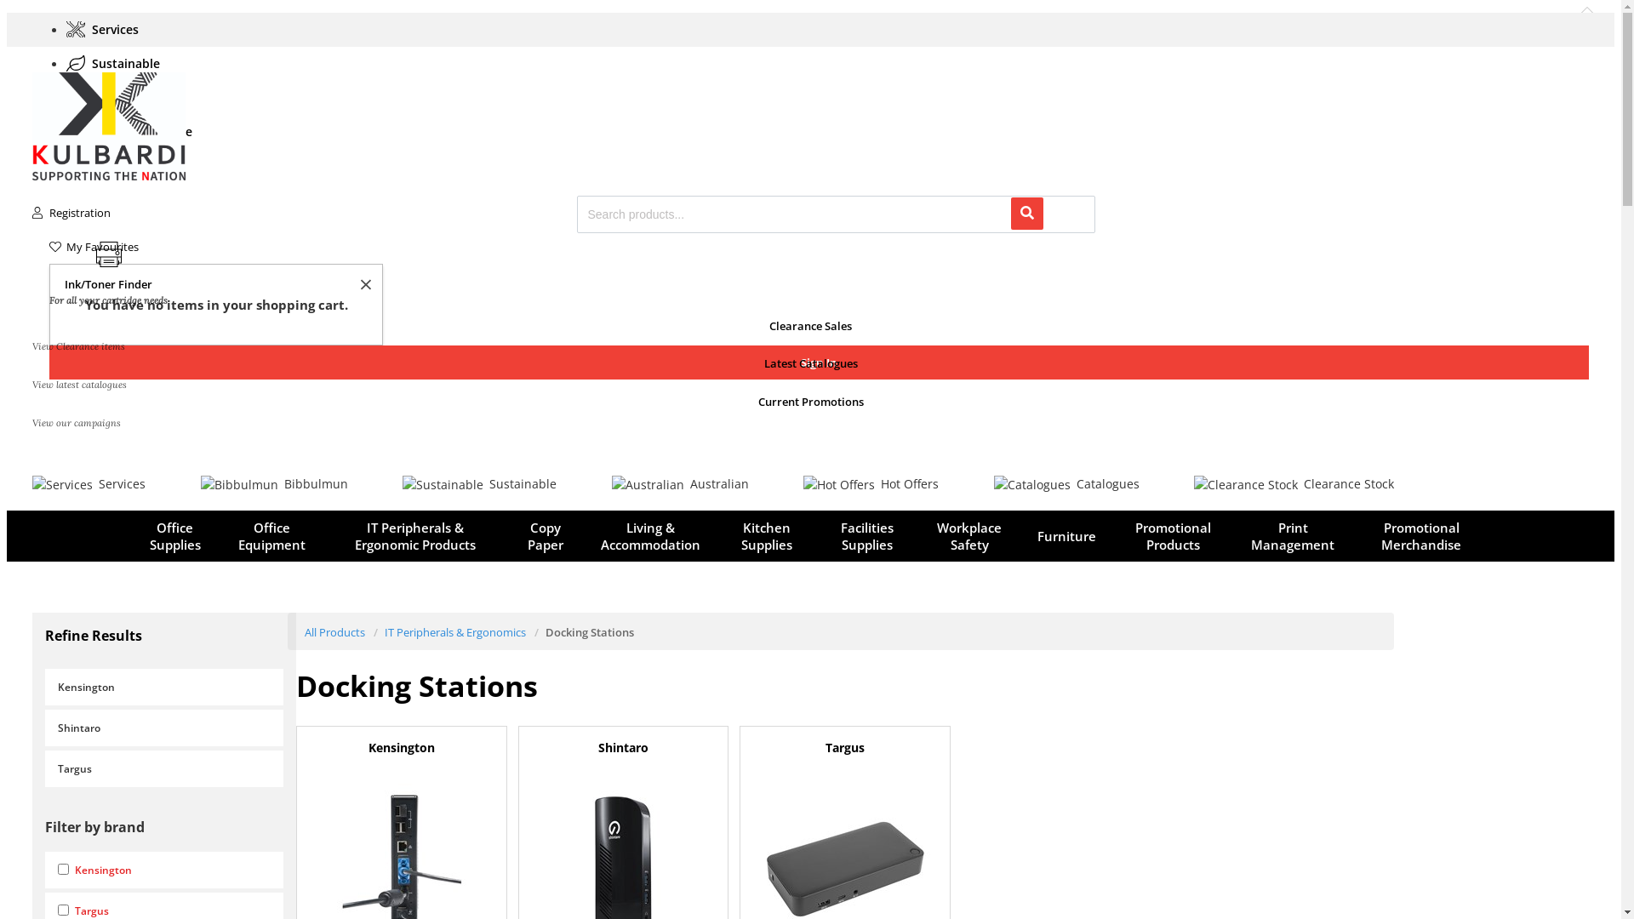 This screenshot has height=919, width=1634. What do you see at coordinates (119, 97) in the screenshot?
I see `Bibbulmun` at bounding box center [119, 97].